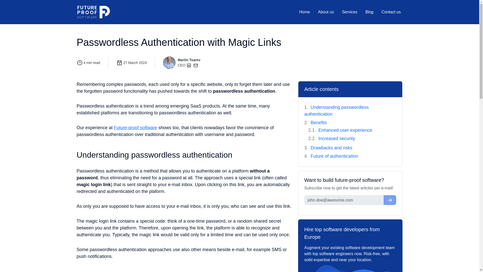  Describe the element at coordinates (345, 130) in the screenshot. I see `Enhanced user experience` at that location.